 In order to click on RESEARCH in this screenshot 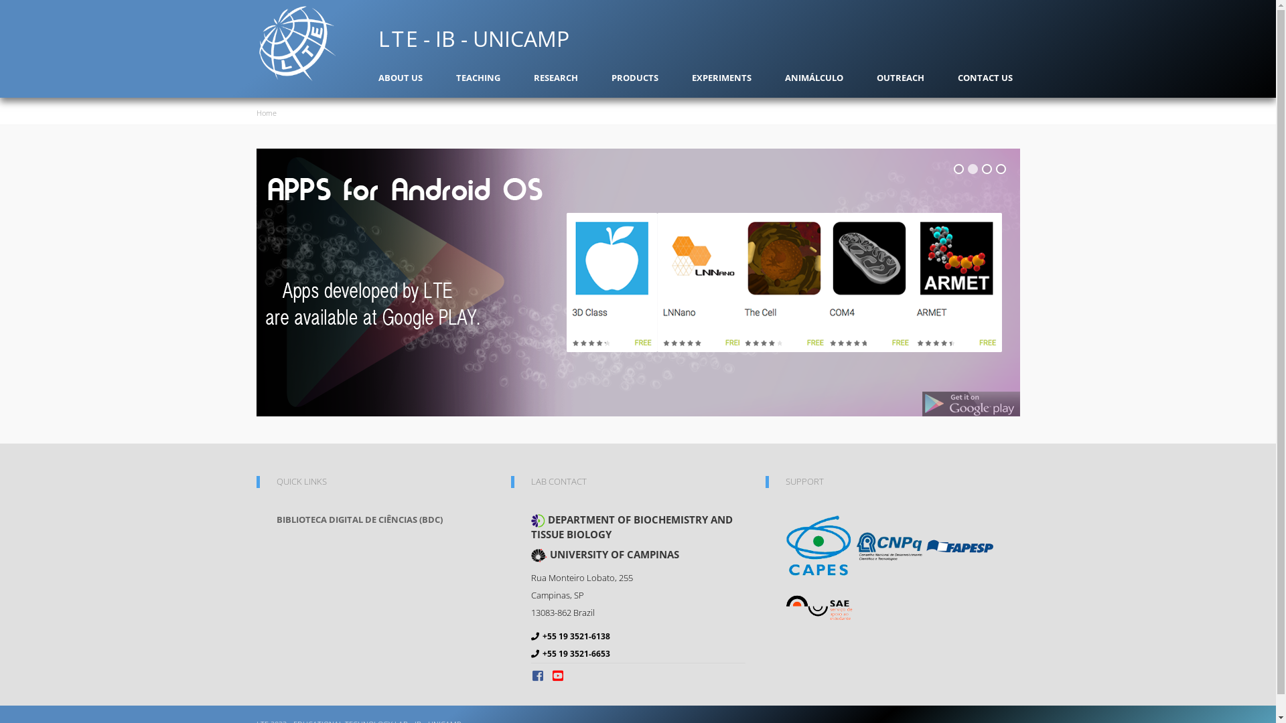, I will do `click(555, 78)`.